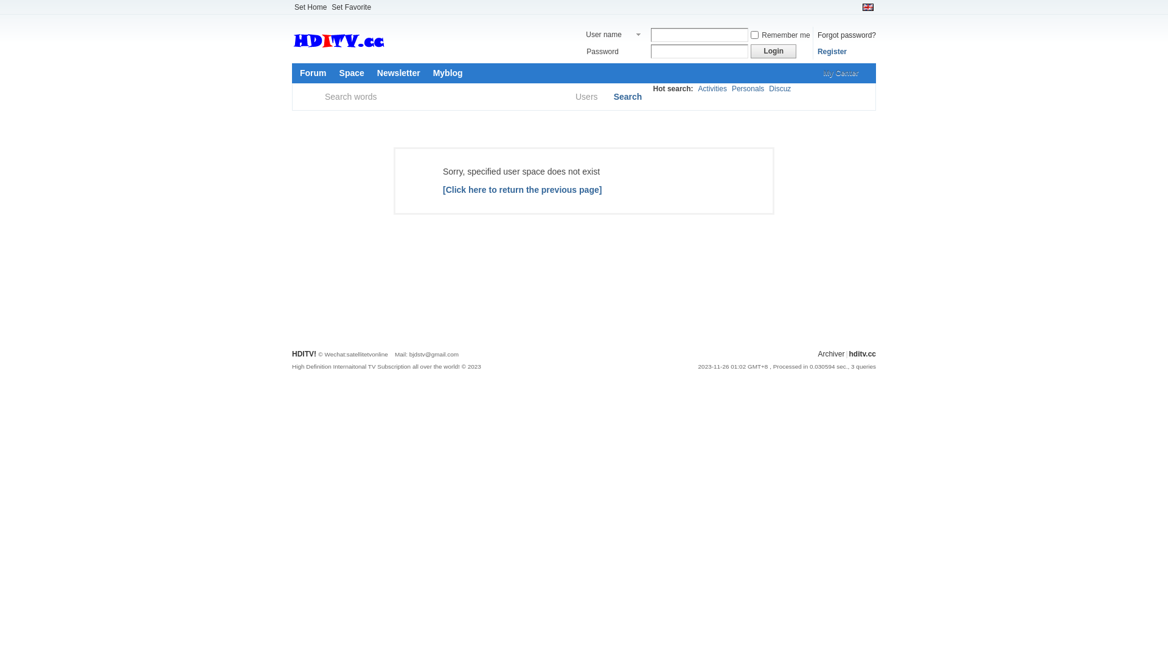  I want to click on Register, so click(832, 51).